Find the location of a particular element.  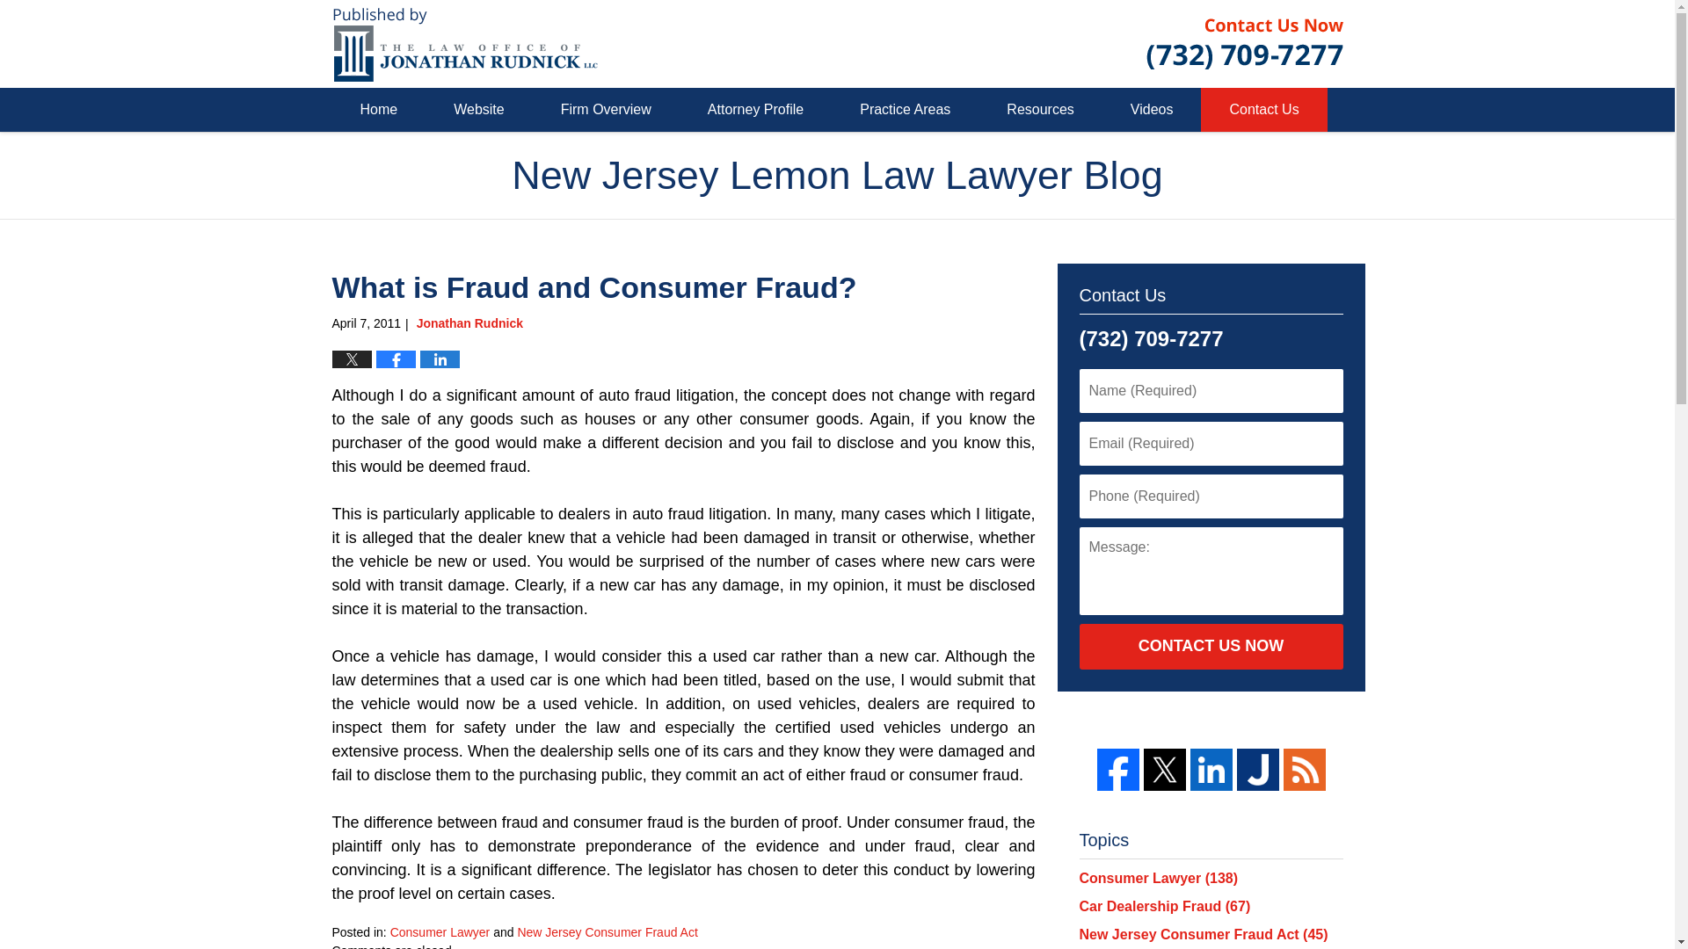

Firm Overview is located at coordinates (607, 110).